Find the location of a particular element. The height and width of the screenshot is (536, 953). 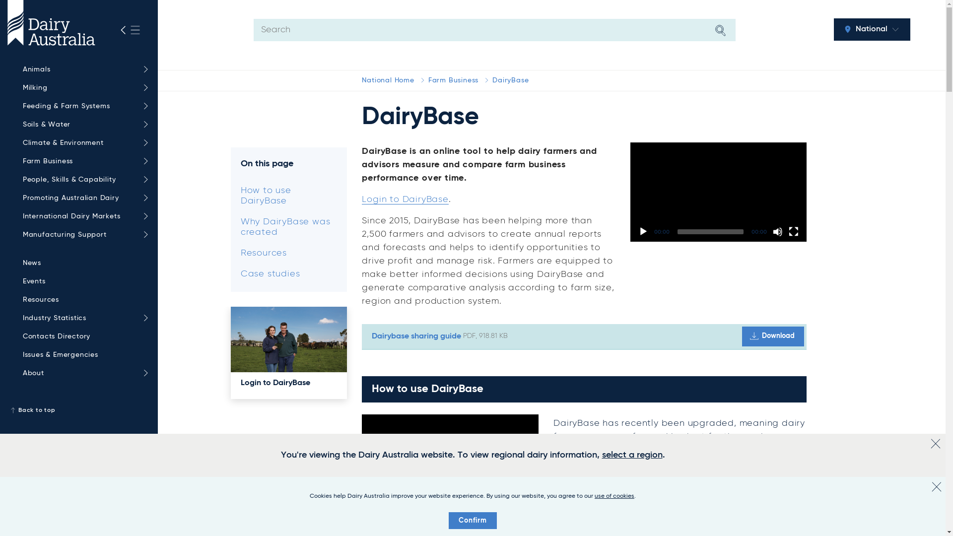

News is located at coordinates (83, 263).